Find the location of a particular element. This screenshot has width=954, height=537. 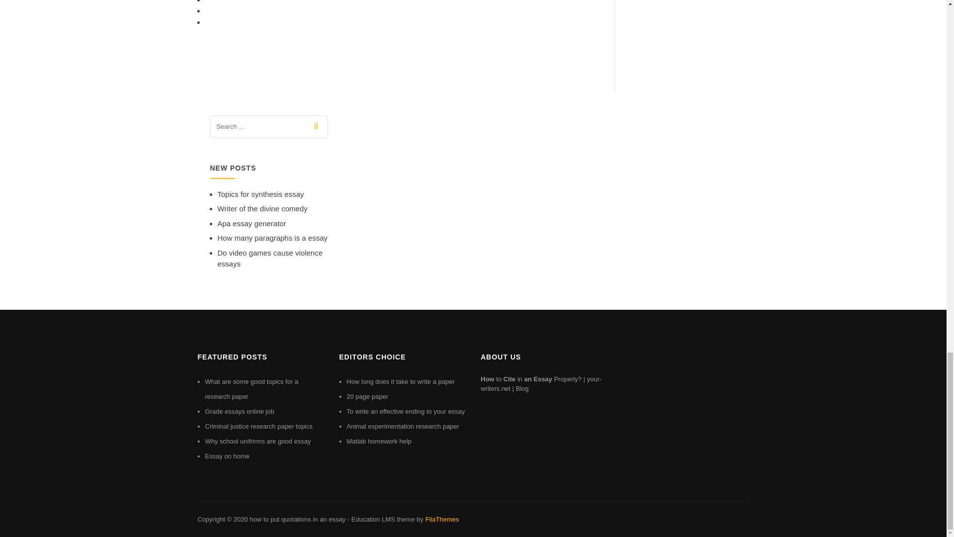

What are some good topics for a research paper is located at coordinates (251, 389).